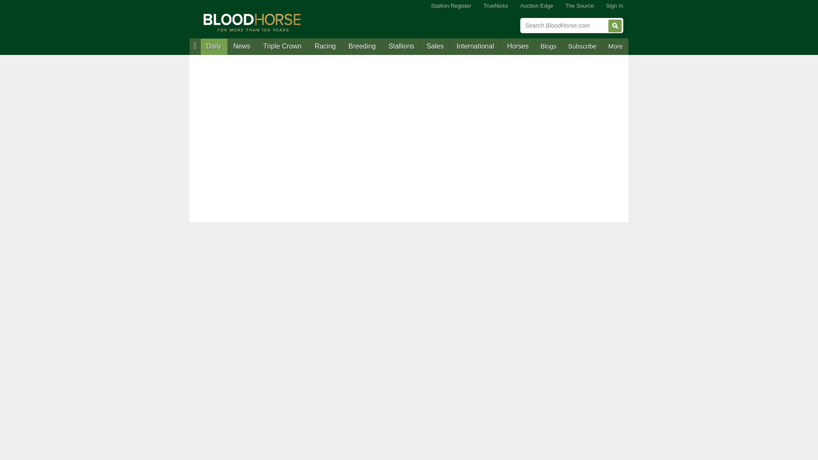  What do you see at coordinates (536, 6) in the screenshot?
I see `Auction Edge` at bounding box center [536, 6].